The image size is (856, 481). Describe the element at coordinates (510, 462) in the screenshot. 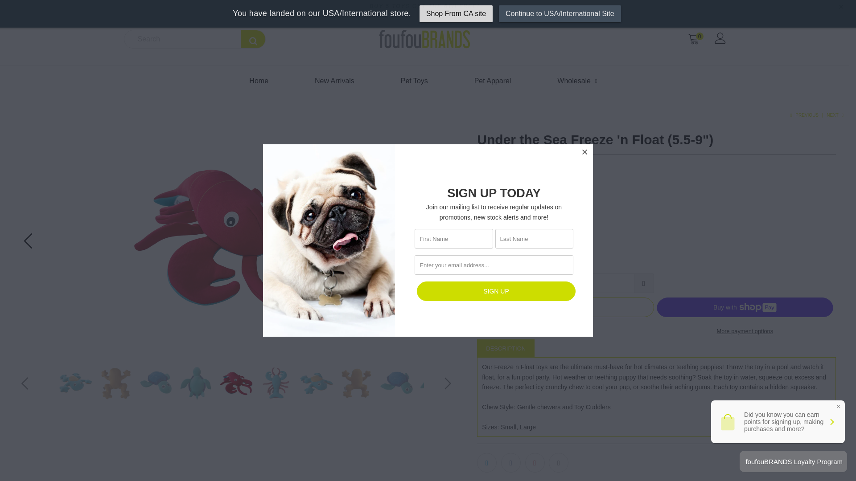

I see `Share this on Facebook` at that location.